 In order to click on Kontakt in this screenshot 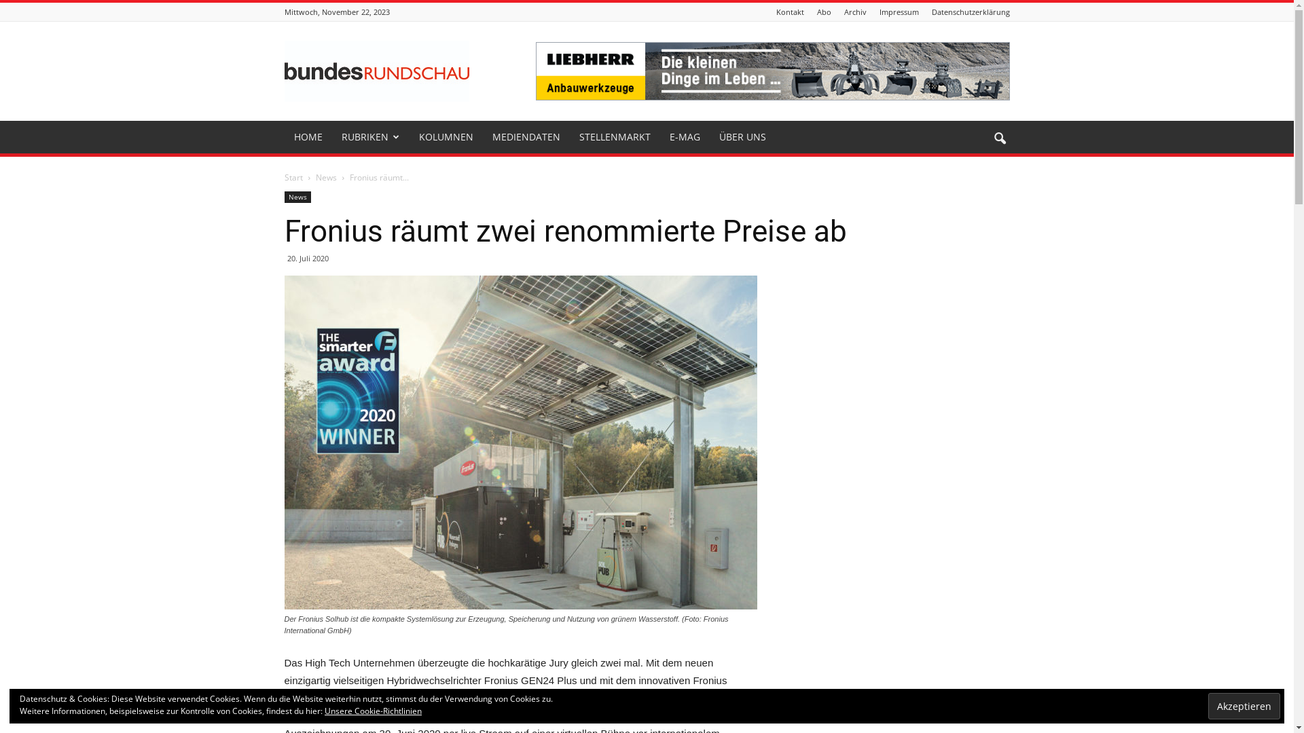, I will do `click(789, 12)`.